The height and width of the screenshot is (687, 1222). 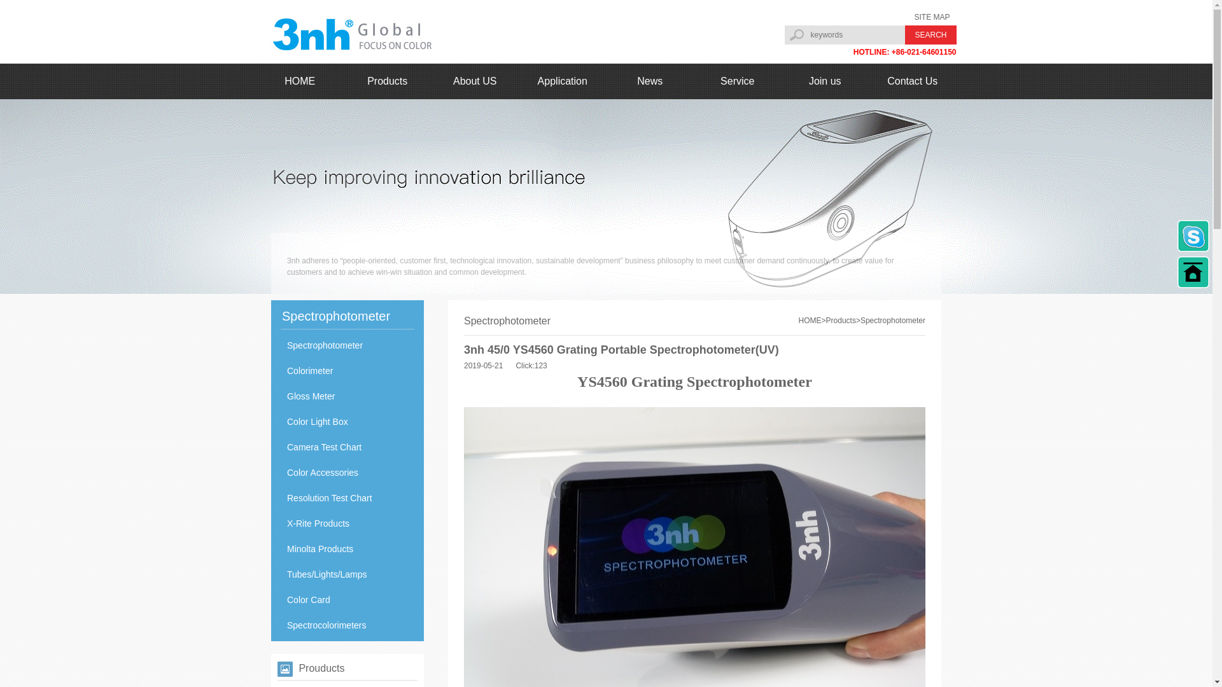 I want to click on SITE MAP, so click(x=932, y=17).